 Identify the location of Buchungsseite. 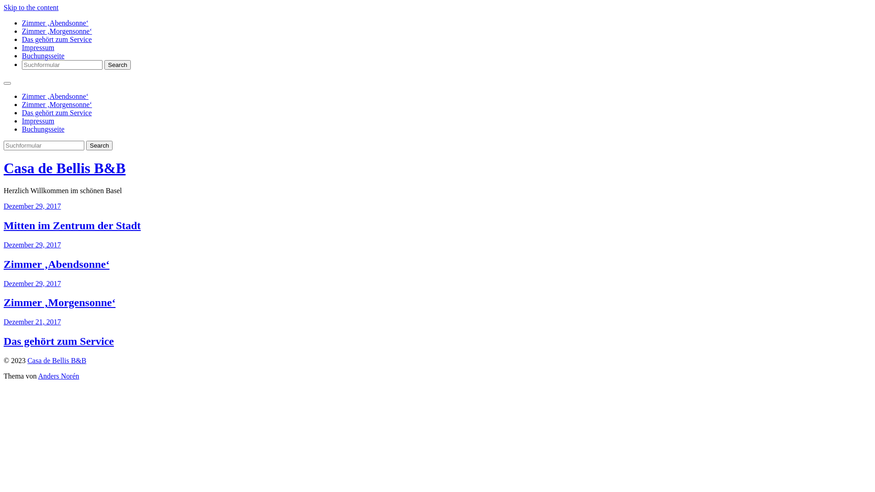
(43, 129).